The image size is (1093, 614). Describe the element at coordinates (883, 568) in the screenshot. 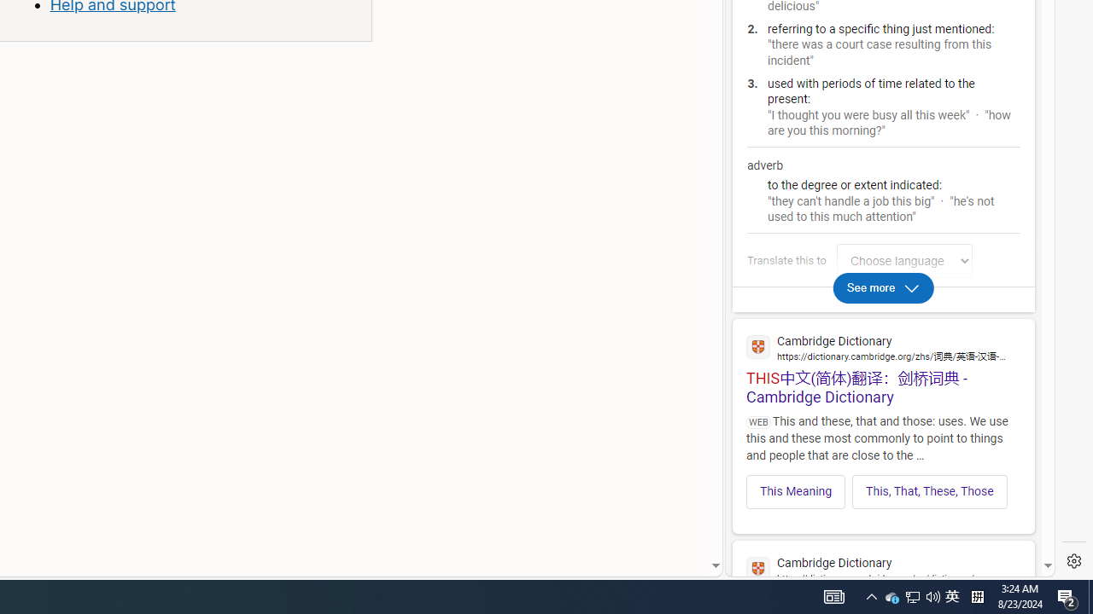

I see `Cambridge Dictionary` at that location.